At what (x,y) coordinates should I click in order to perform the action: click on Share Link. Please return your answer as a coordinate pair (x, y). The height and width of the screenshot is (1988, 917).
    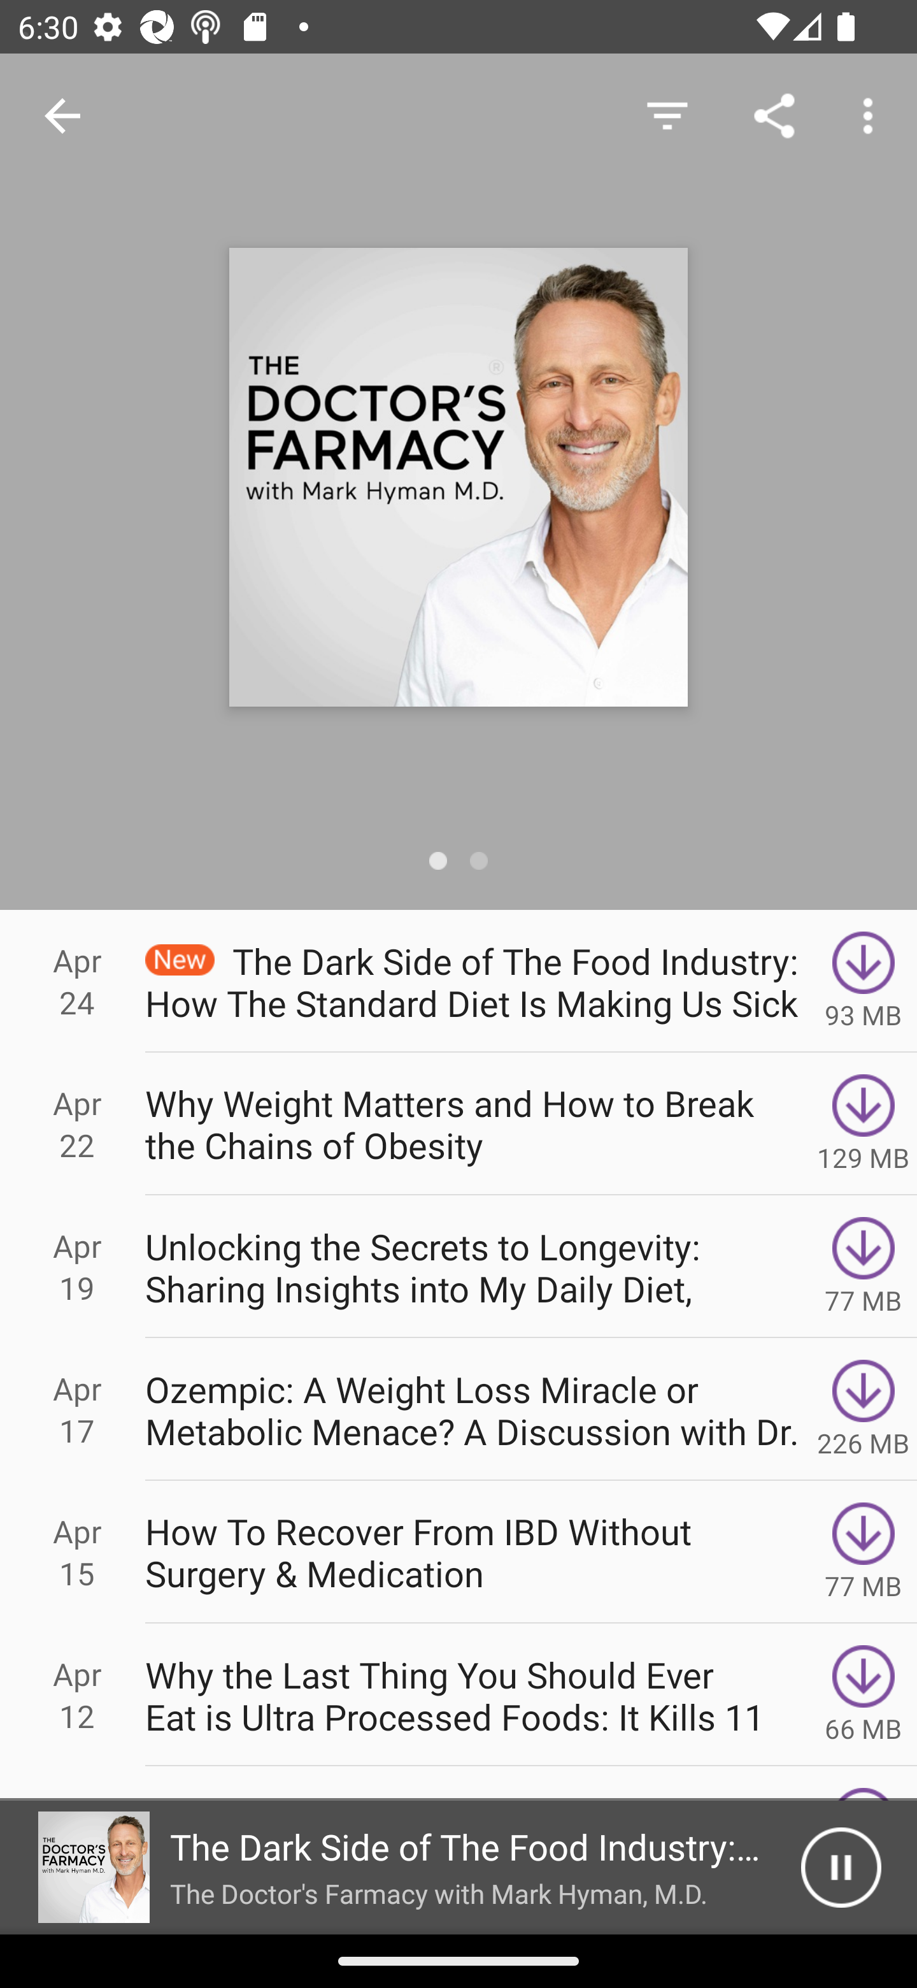
    Looking at the image, I should click on (774, 115).